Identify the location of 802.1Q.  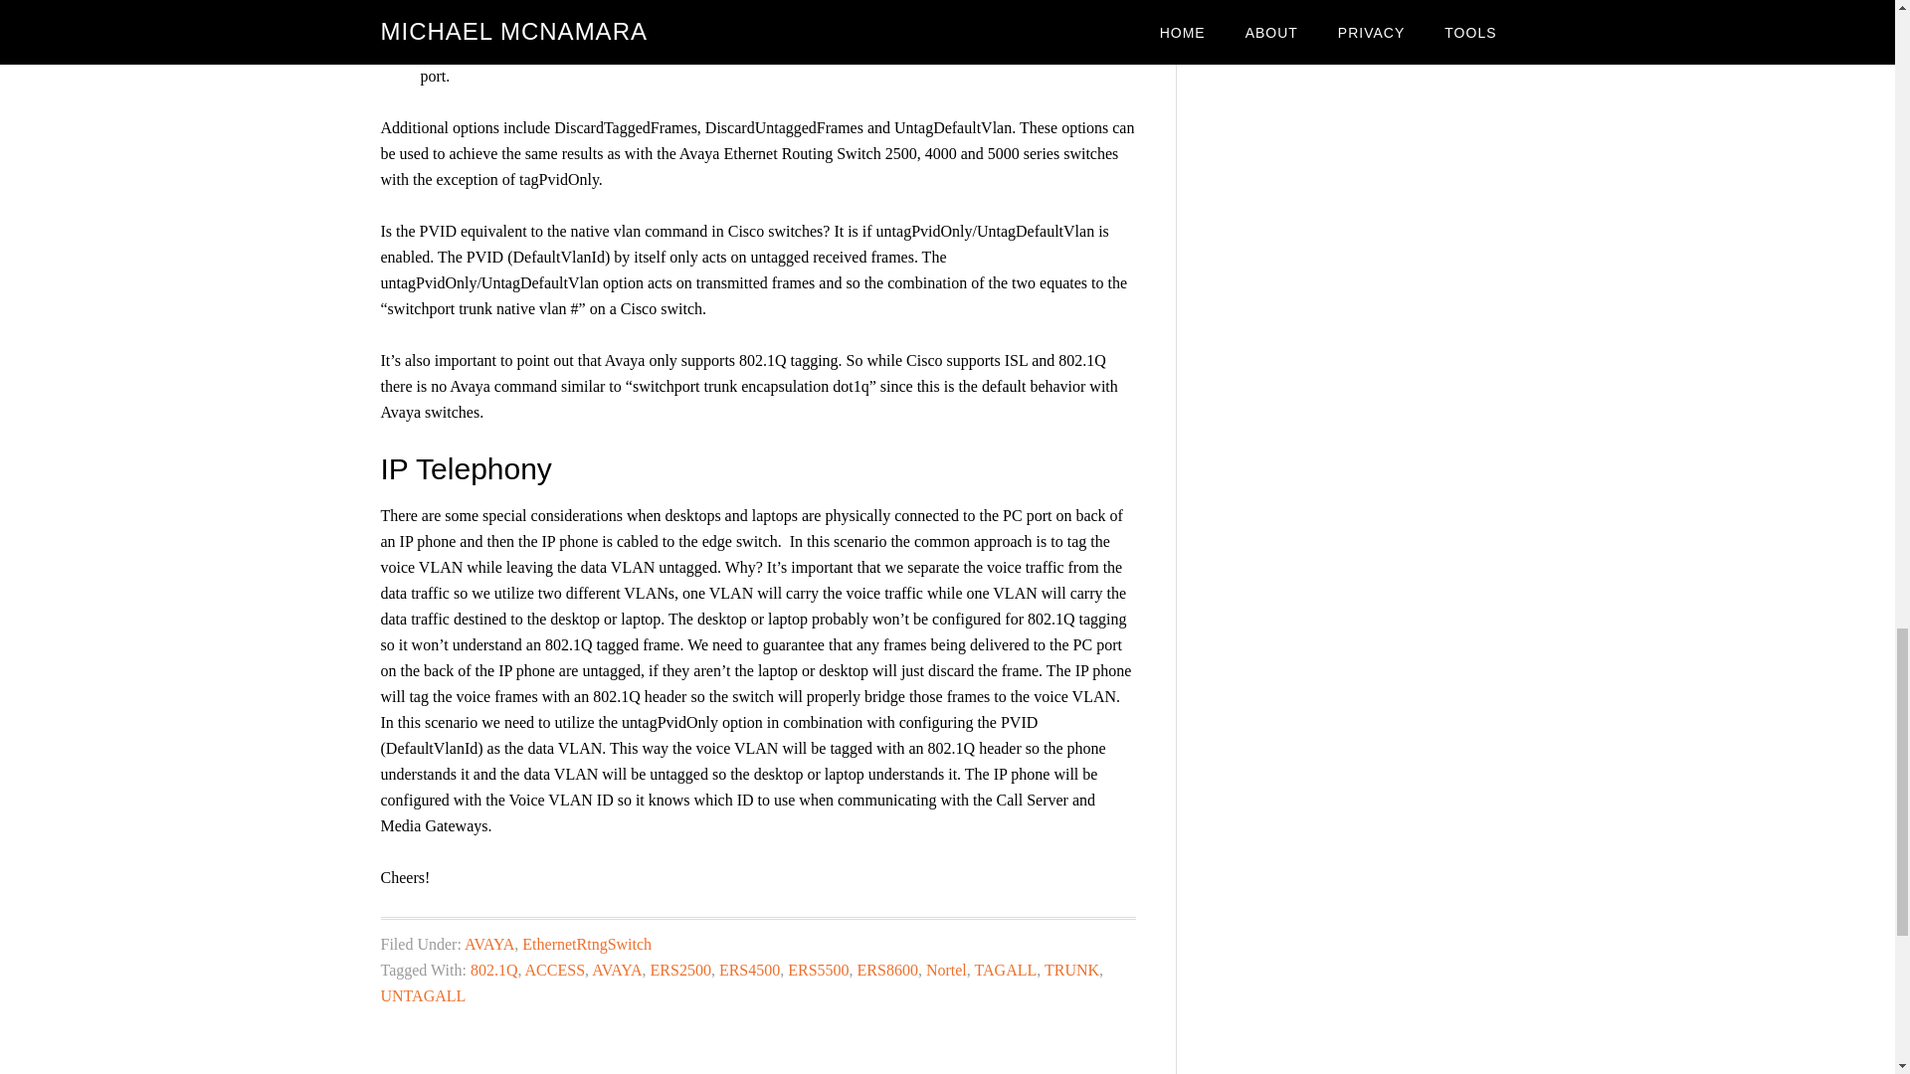
(493, 969).